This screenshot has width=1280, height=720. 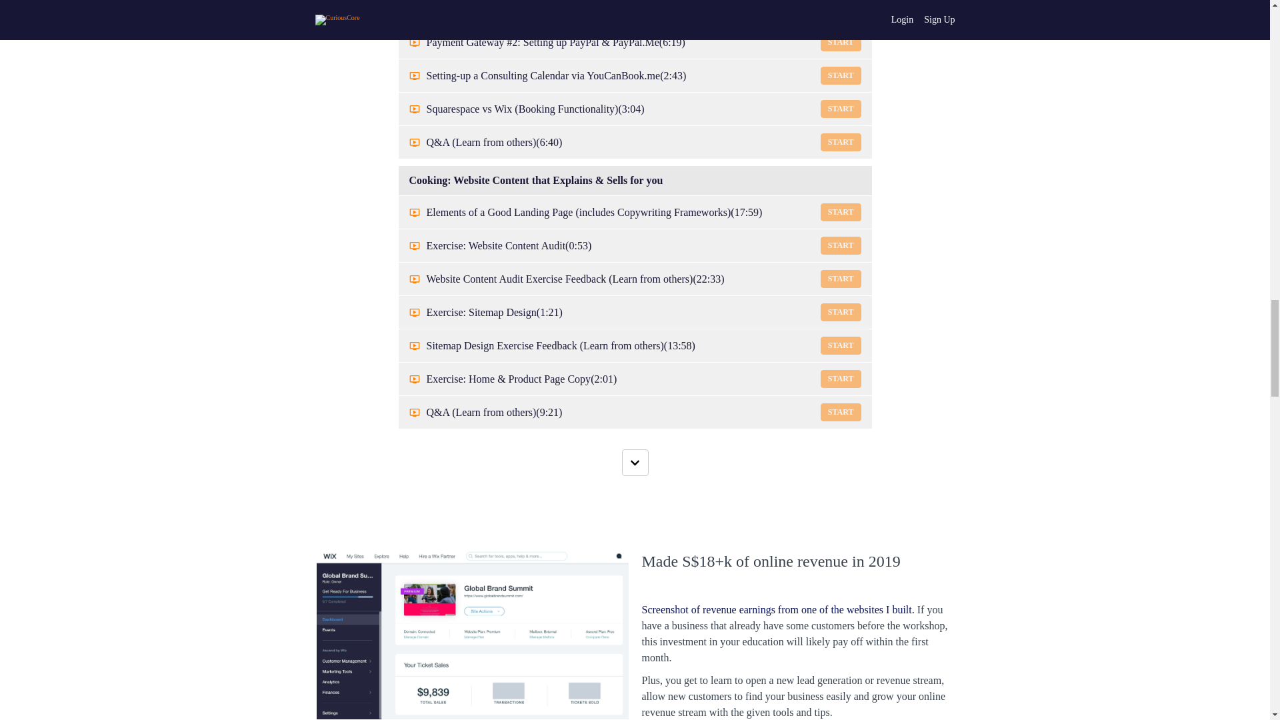 What do you see at coordinates (841, 9) in the screenshot?
I see `START` at bounding box center [841, 9].